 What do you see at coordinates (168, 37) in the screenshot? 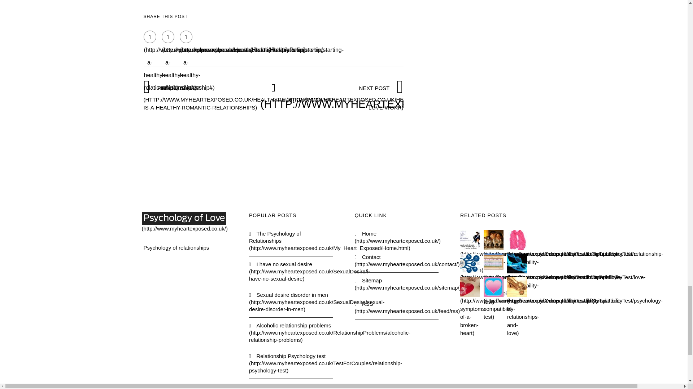
I see `Twitter` at bounding box center [168, 37].